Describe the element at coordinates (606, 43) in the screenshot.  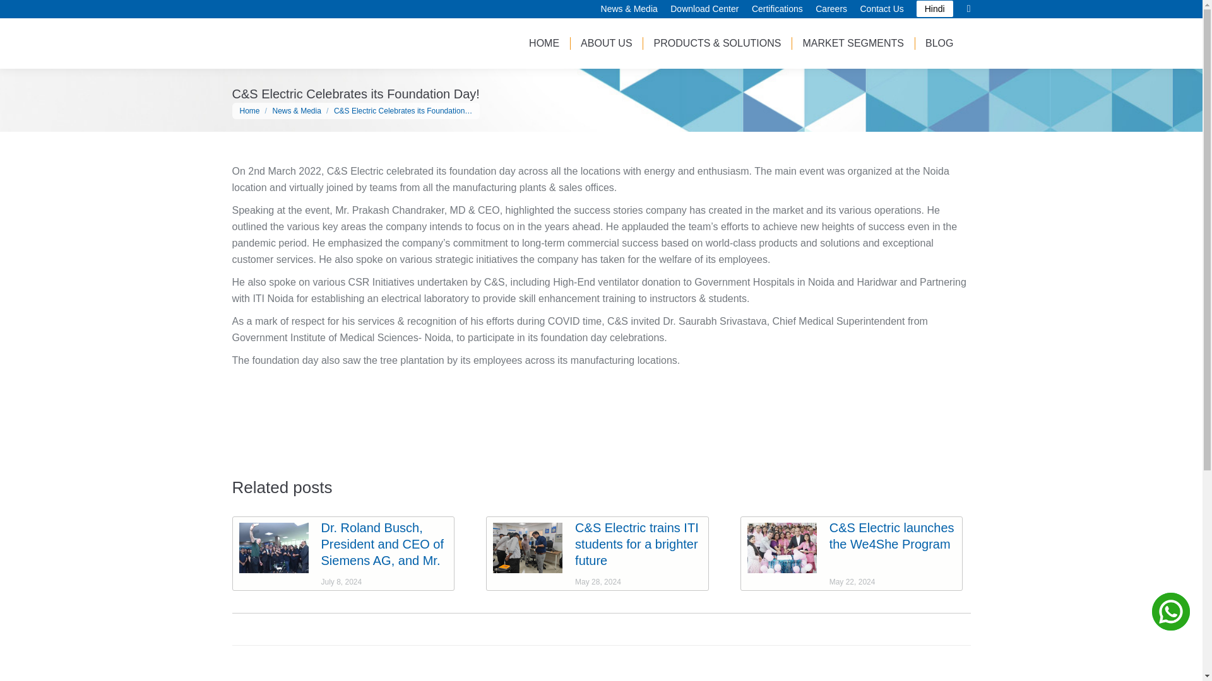
I see `ABOUT US` at that location.